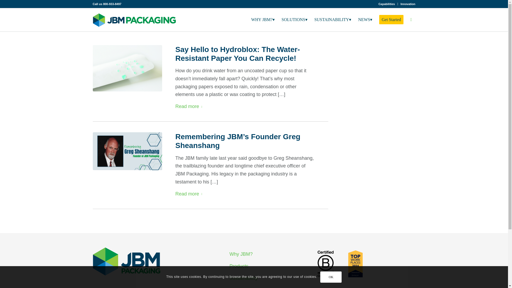  I want to click on Remembering Greg Sheanshang, so click(127, 151).